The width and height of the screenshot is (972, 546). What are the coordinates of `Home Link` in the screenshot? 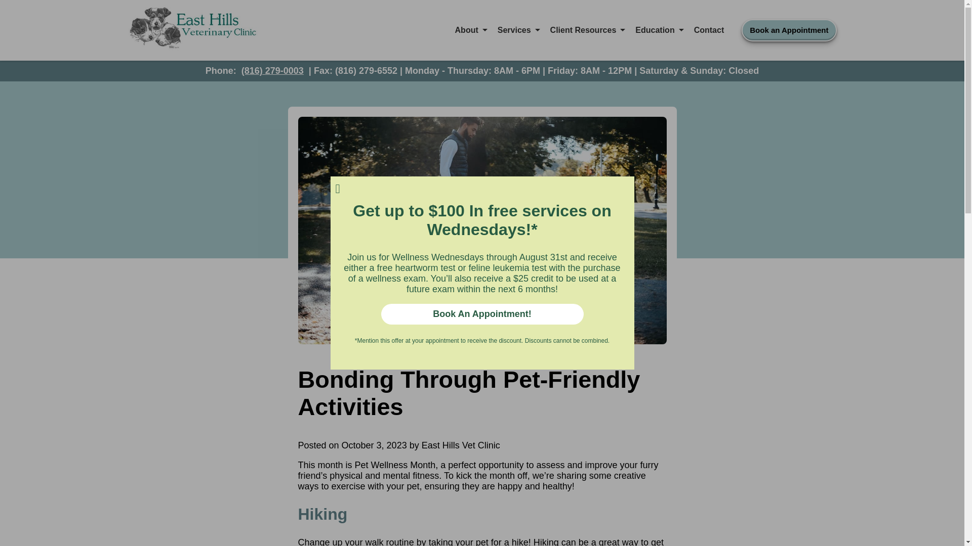 It's located at (192, 30).